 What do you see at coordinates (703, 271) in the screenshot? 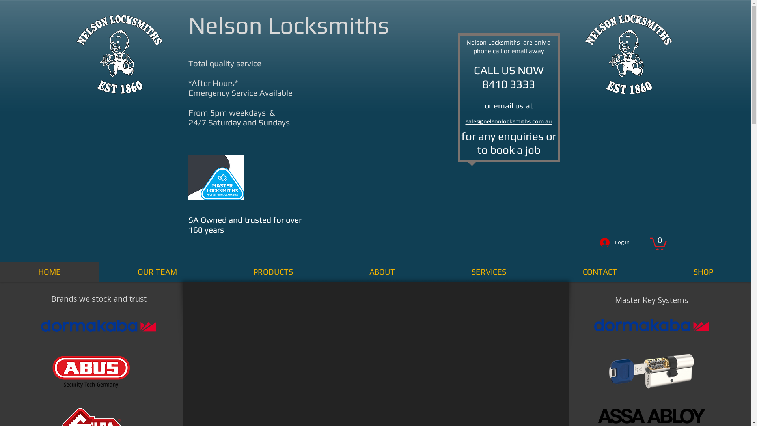
I see `SHOP` at bounding box center [703, 271].